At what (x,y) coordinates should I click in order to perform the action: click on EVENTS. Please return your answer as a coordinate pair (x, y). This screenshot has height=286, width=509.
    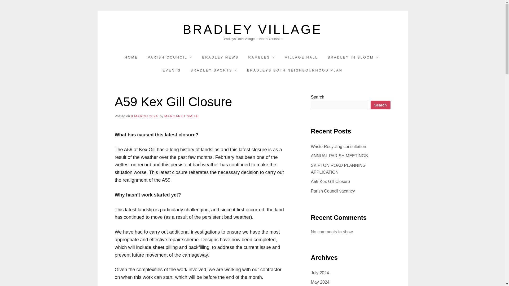
    Looking at the image, I should click on (171, 70).